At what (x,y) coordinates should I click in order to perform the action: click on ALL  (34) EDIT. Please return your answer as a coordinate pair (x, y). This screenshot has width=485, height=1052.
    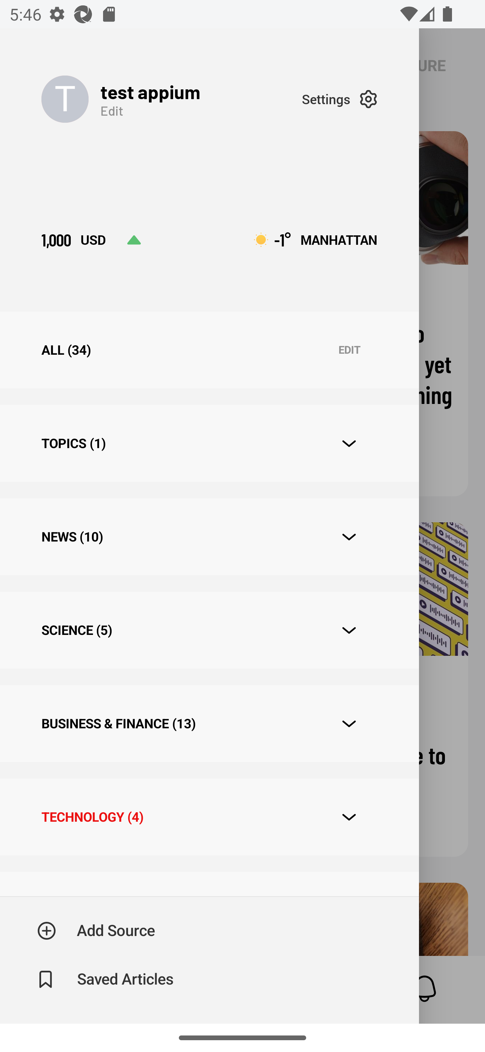
    Looking at the image, I should click on (209, 350).